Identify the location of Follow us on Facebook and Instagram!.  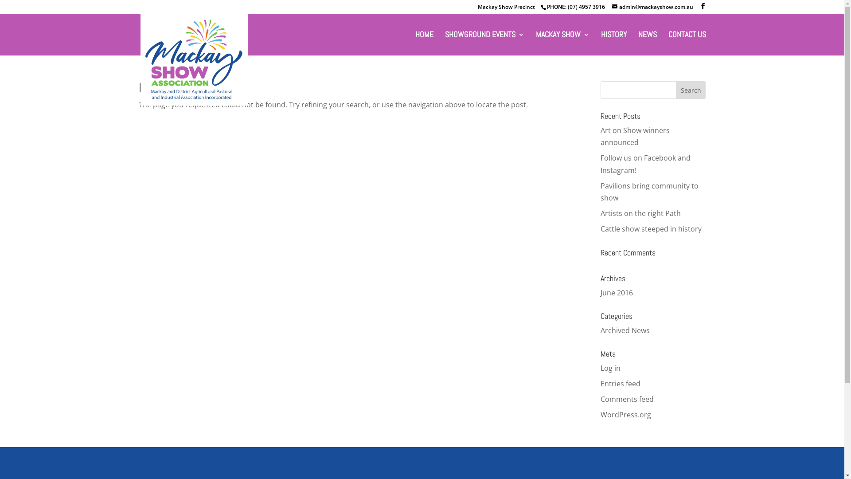
(645, 164).